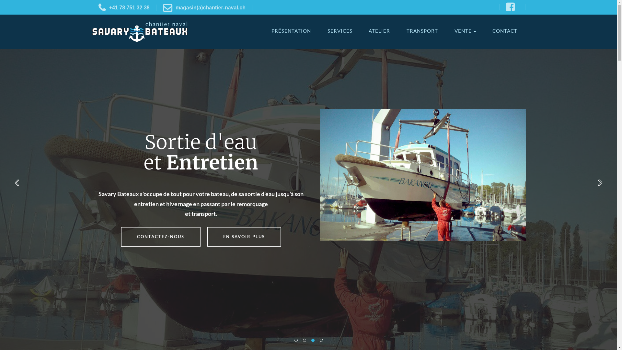  What do you see at coordinates (340, 31) in the screenshot?
I see `SERVICES` at bounding box center [340, 31].